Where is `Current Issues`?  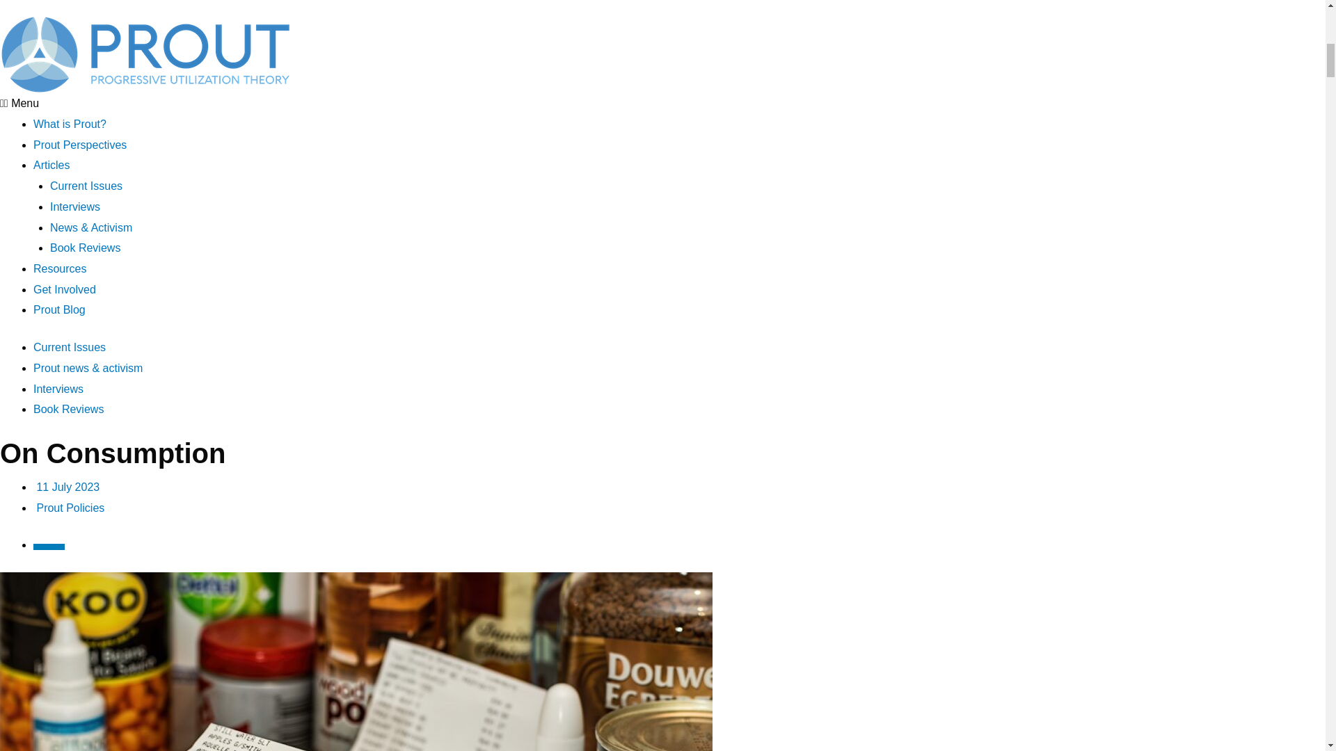
Current Issues is located at coordinates (86, 186).